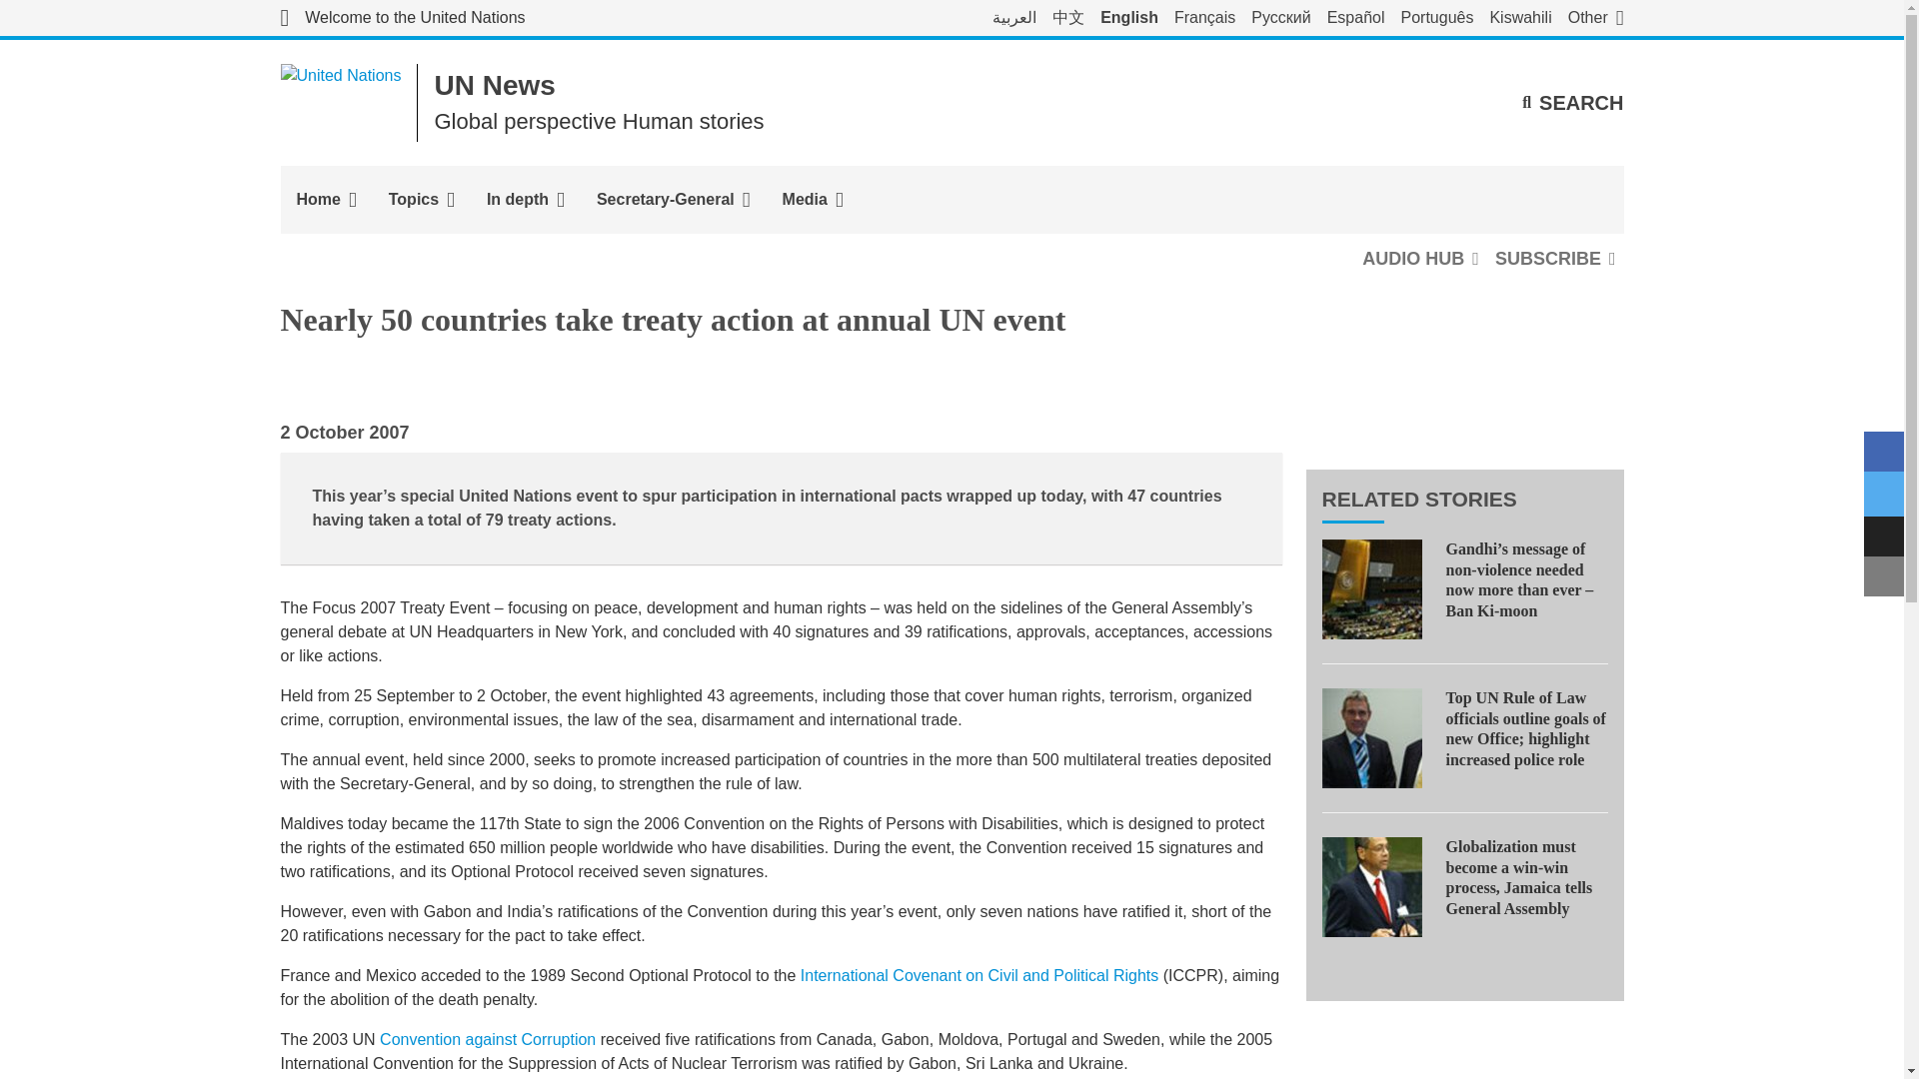 The width and height of the screenshot is (1919, 1079). Describe the element at coordinates (494, 86) in the screenshot. I see `UN News` at that location.